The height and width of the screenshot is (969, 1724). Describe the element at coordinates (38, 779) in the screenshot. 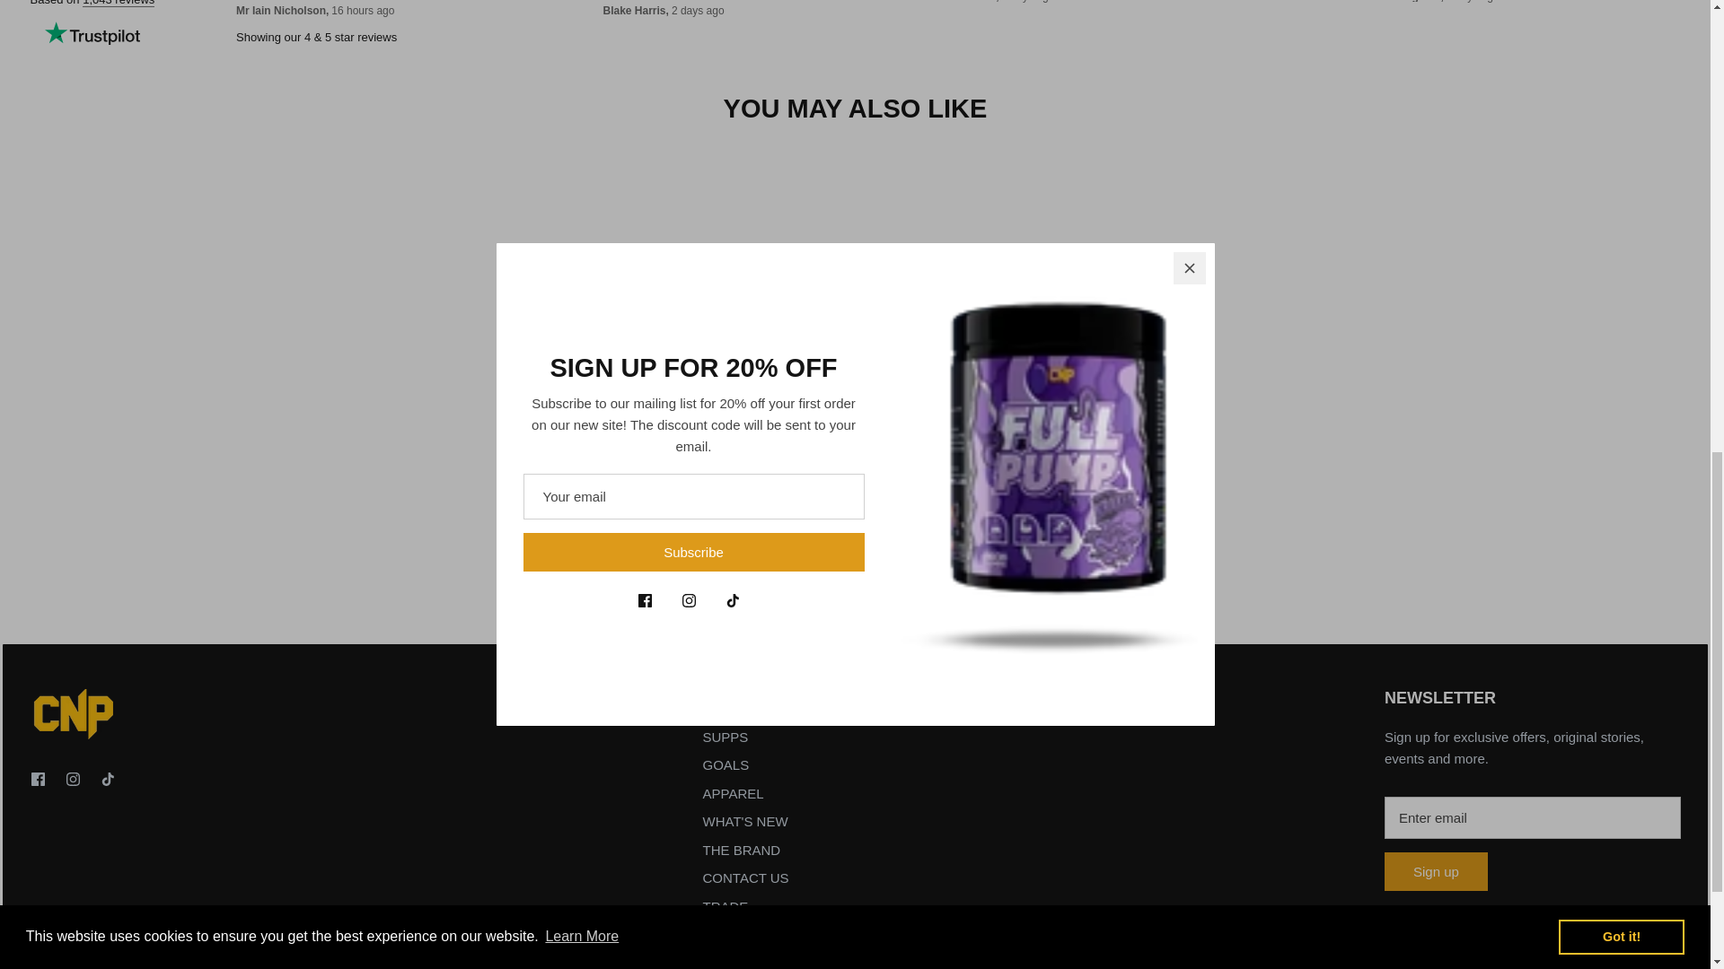

I see `Facebook` at that location.